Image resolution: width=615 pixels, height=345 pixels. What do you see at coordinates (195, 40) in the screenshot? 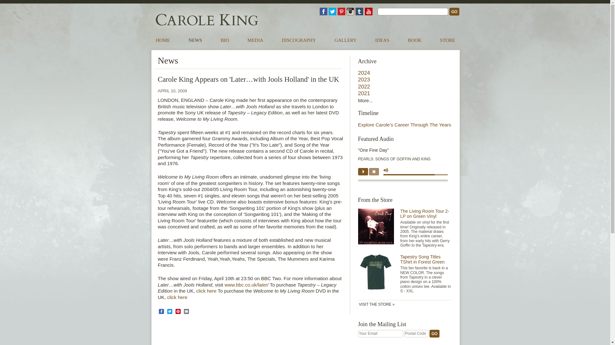
I see `NEWS` at bounding box center [195, 40].